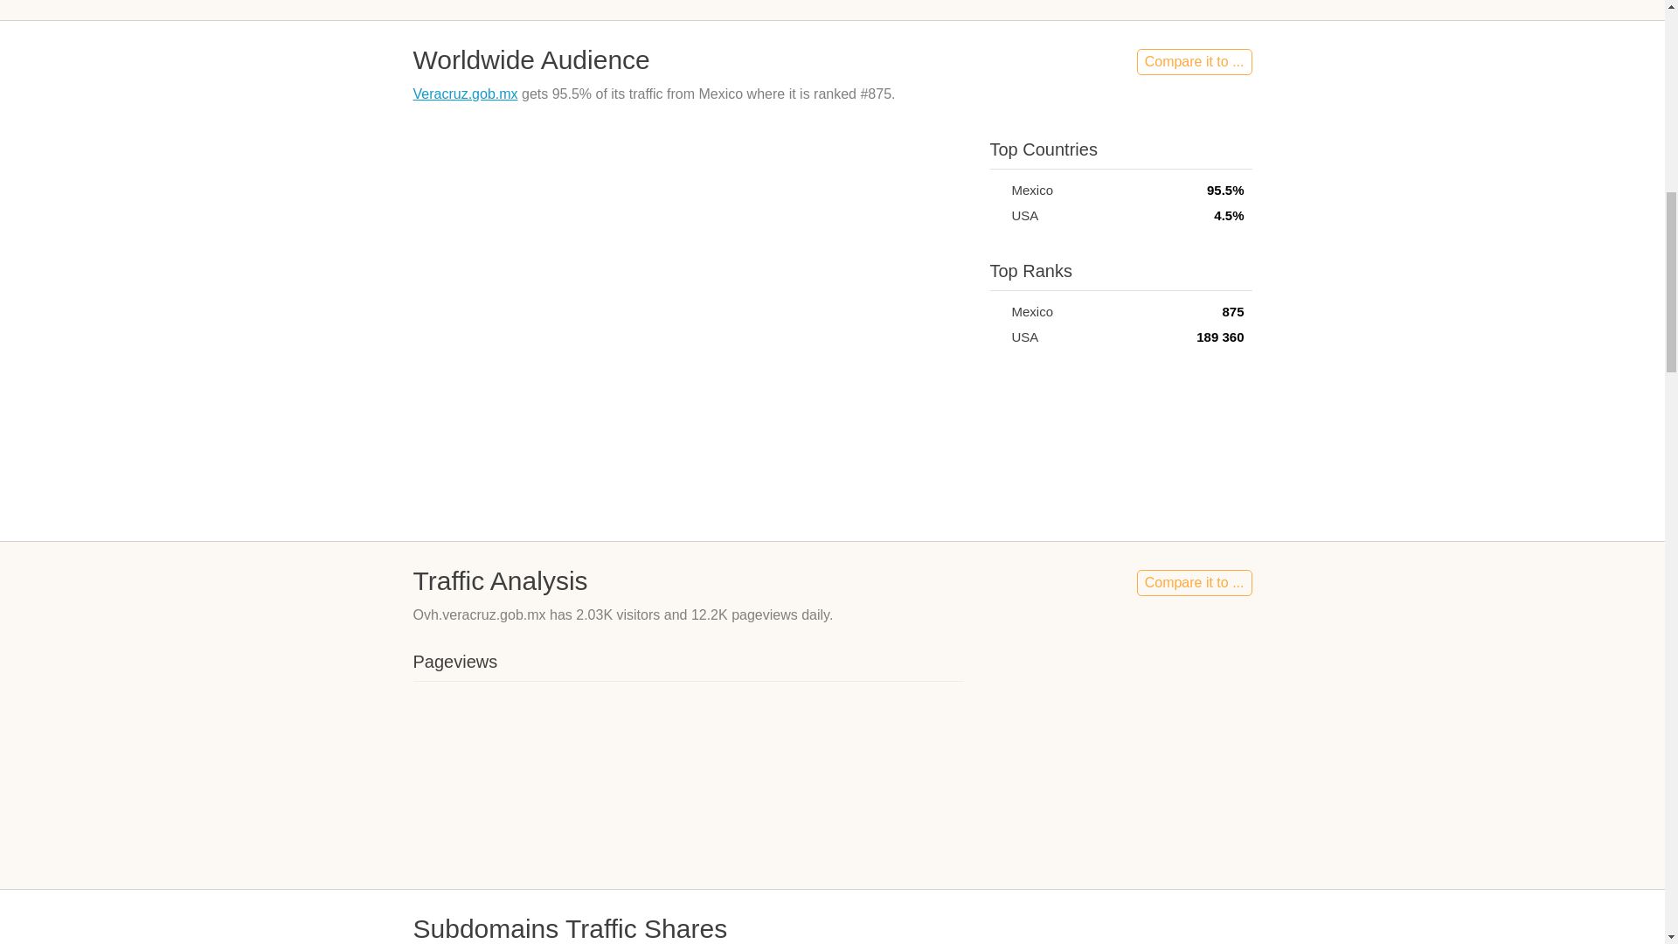 The width and height of the screenshot is (1678, 944). What do you see at coordinates (1194, 582) in the screenshot?
I see `Compare it to ...` at bounding box center [1194, 582].